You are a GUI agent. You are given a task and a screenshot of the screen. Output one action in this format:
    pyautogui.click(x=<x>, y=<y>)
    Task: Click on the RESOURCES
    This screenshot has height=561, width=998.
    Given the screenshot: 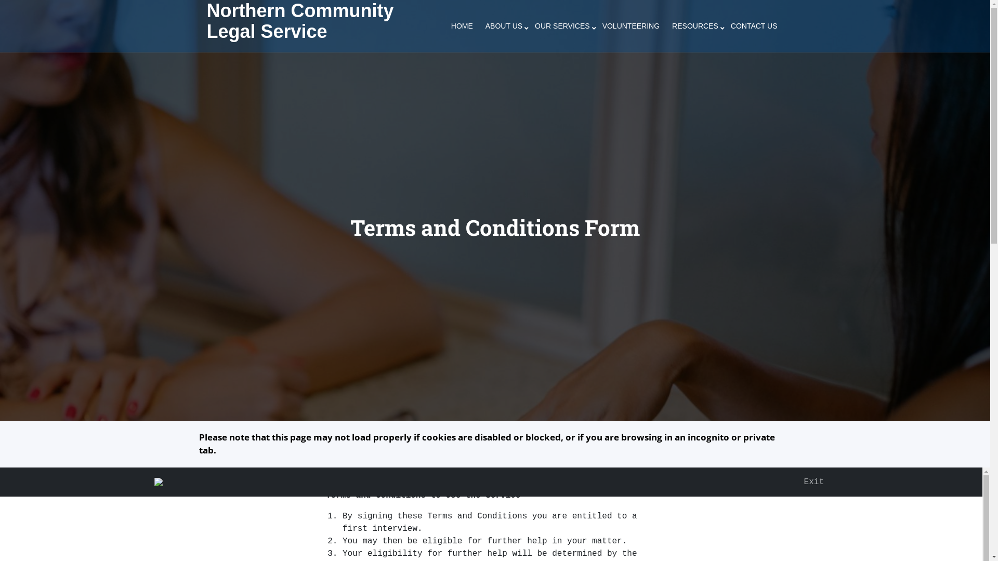 What is the action you would take?
    pyautogui.click(x=695, y=26)
    